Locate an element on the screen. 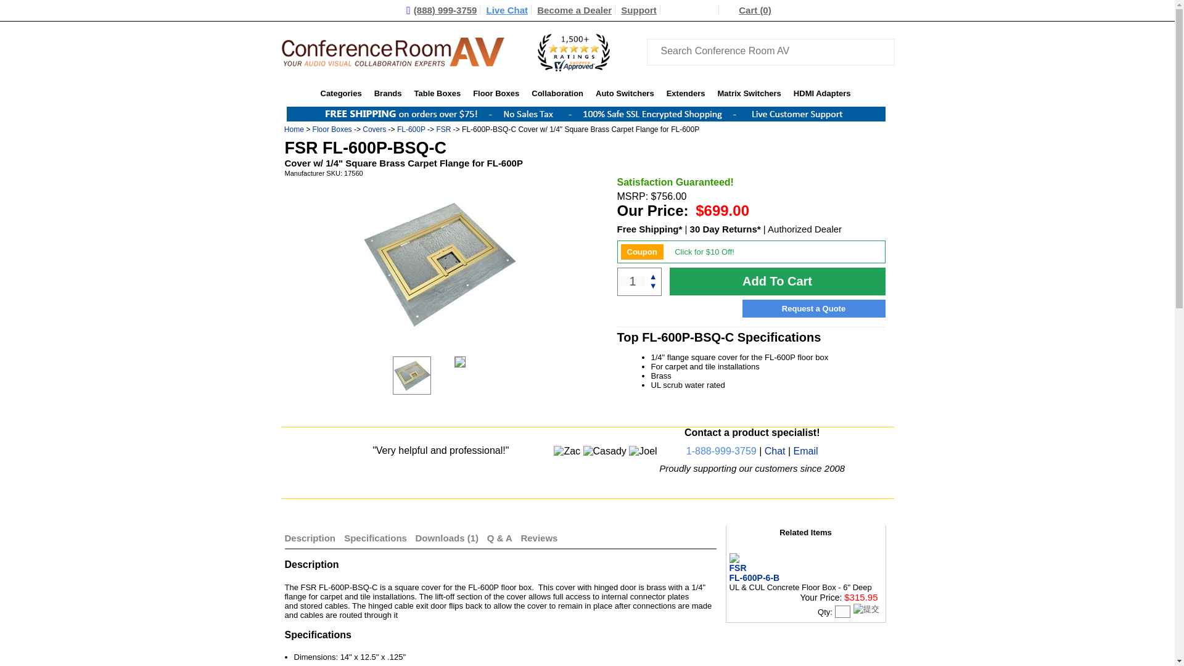  FSR FL-600P-BSQ-C is located at coordinates (411, 374).